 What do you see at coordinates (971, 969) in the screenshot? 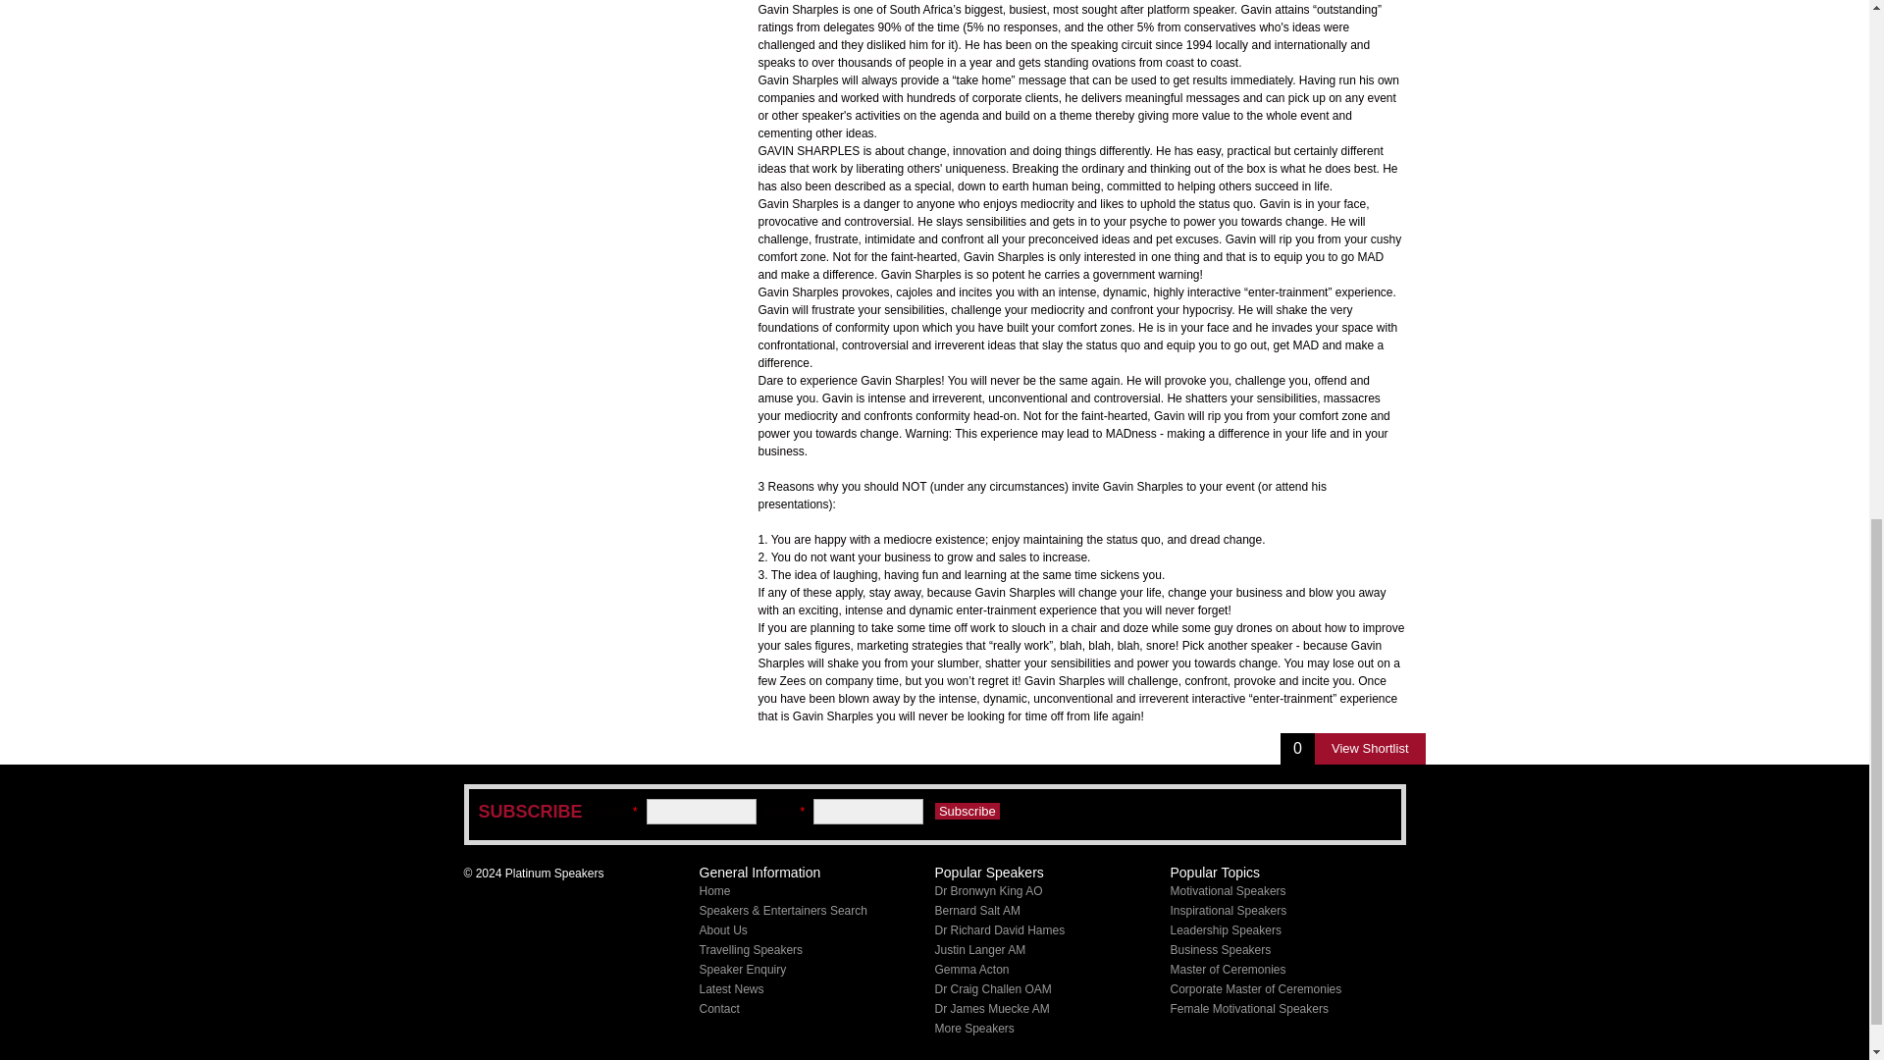
I see `Gemma Acton` at bounding box center [971, 969].